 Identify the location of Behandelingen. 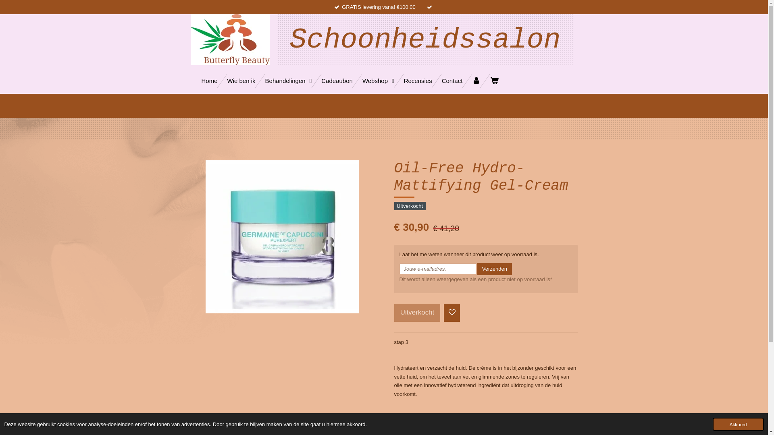
(289, 81).